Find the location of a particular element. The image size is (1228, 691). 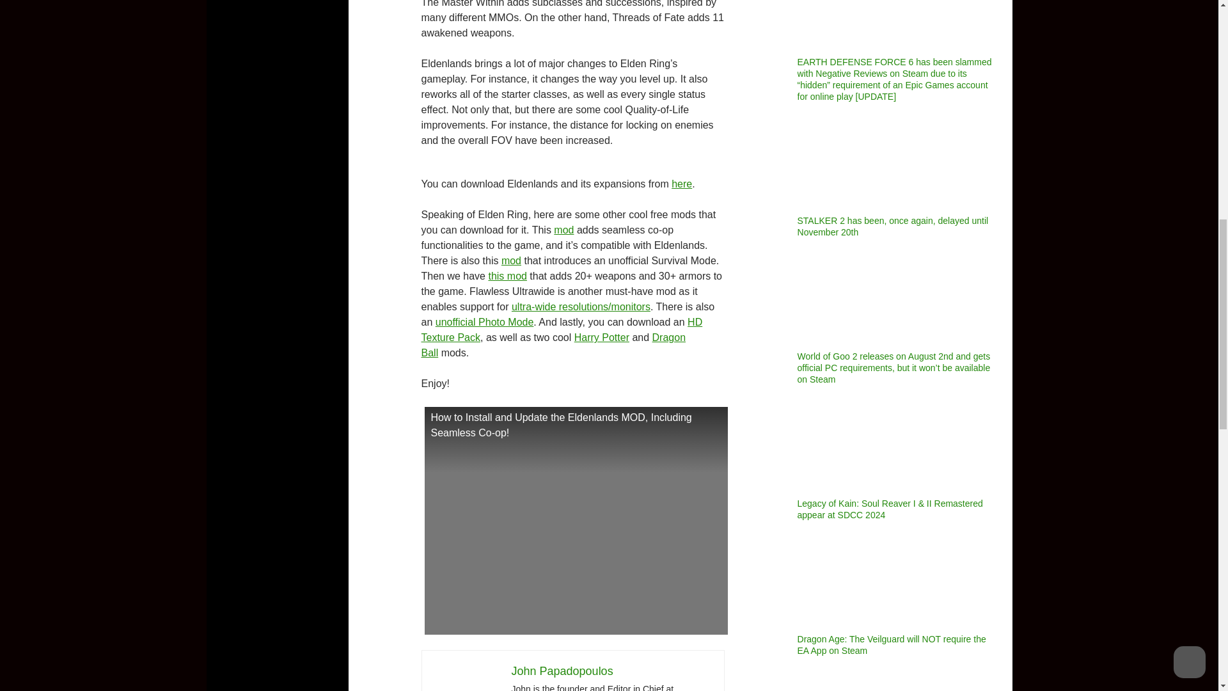

this mod is located at coordinates (507, 276).